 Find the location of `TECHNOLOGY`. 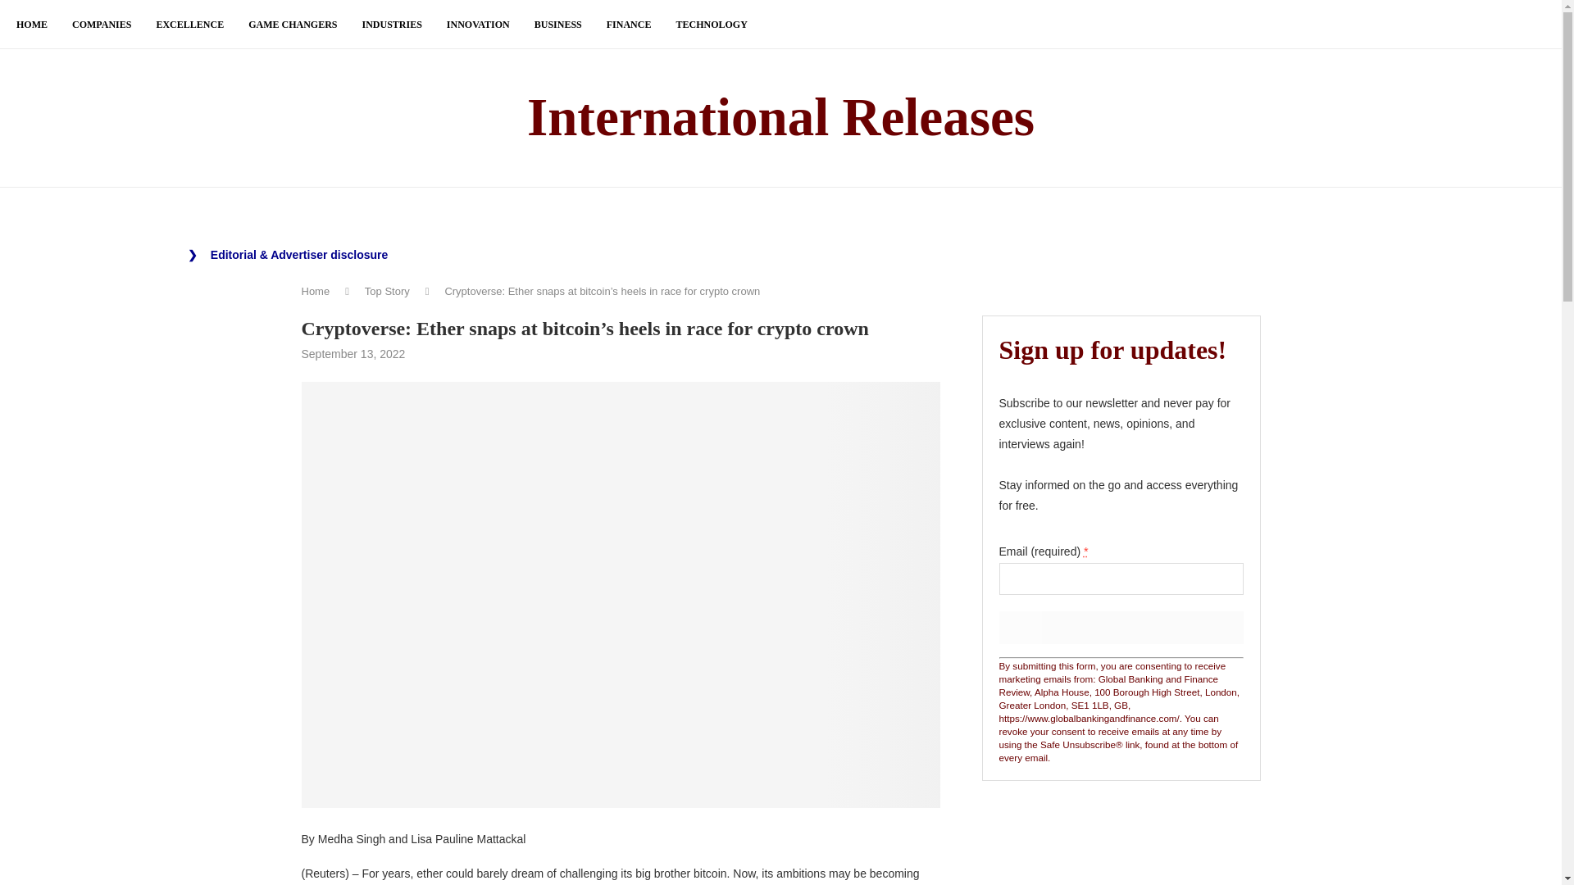

TECHNOLOGY is located at coordinates (710, 25).